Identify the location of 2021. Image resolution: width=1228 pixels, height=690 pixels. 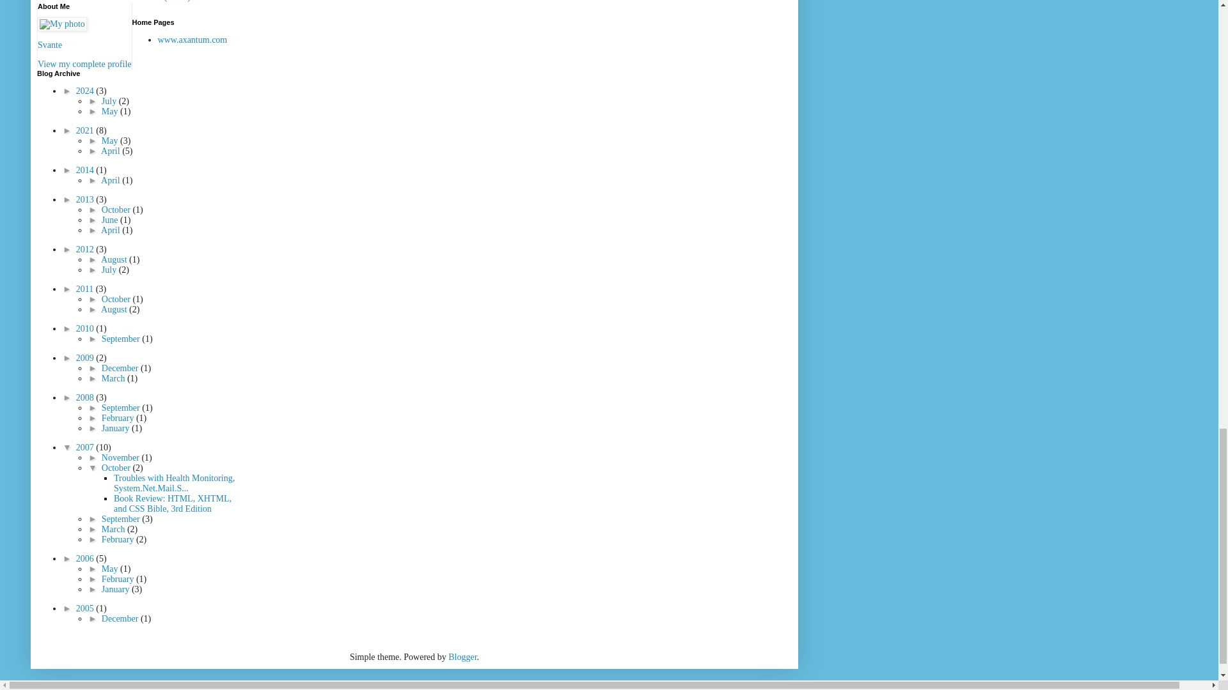
(86, 130).